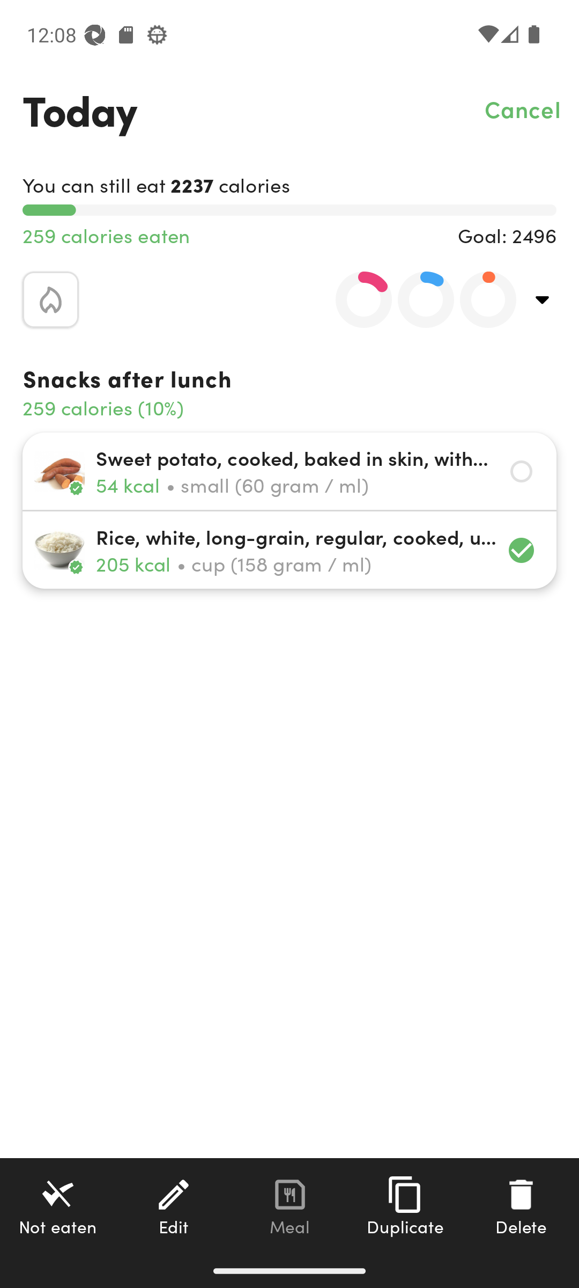  I want to click on Cancel, so click(523, 108).